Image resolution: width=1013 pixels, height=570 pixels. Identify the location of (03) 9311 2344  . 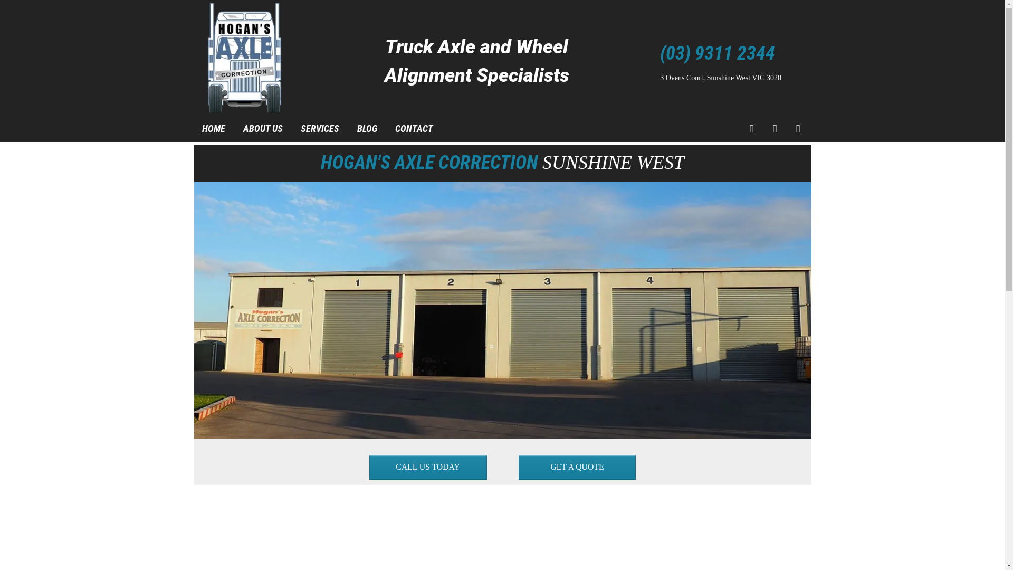
(722, 53).